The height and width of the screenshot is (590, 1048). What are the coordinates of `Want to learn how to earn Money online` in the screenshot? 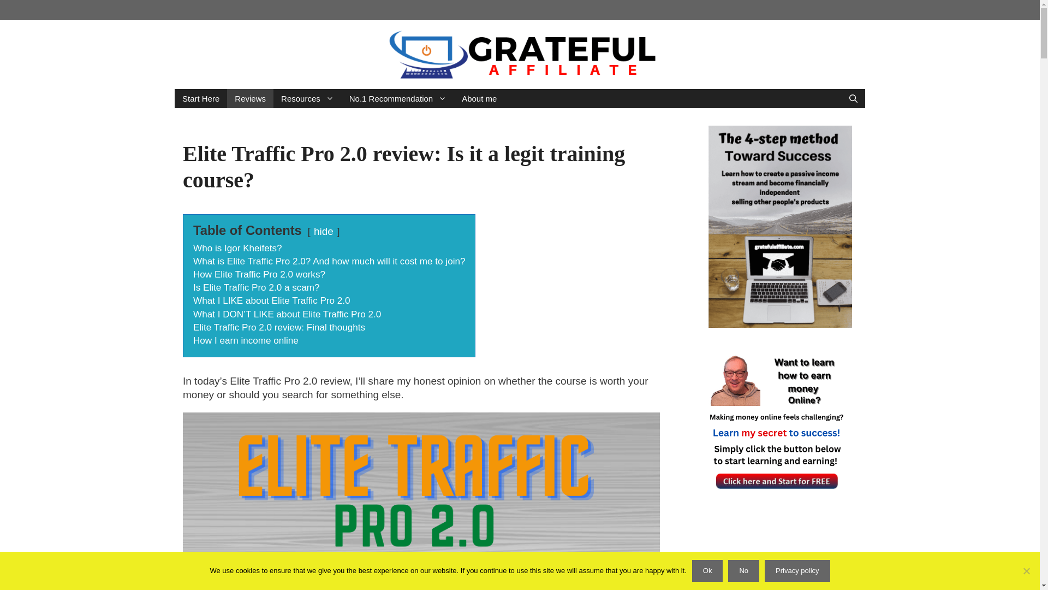 It's located at (776, 422).